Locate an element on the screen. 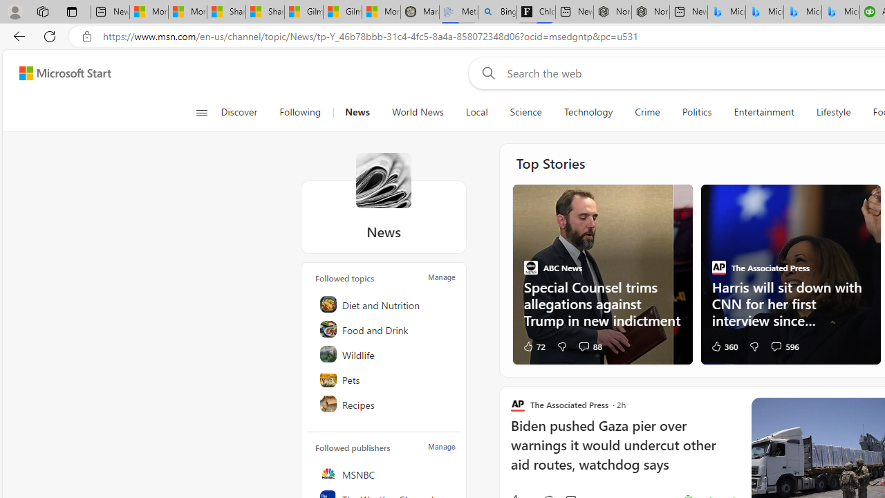  Local is located at coordinates (476, 112).